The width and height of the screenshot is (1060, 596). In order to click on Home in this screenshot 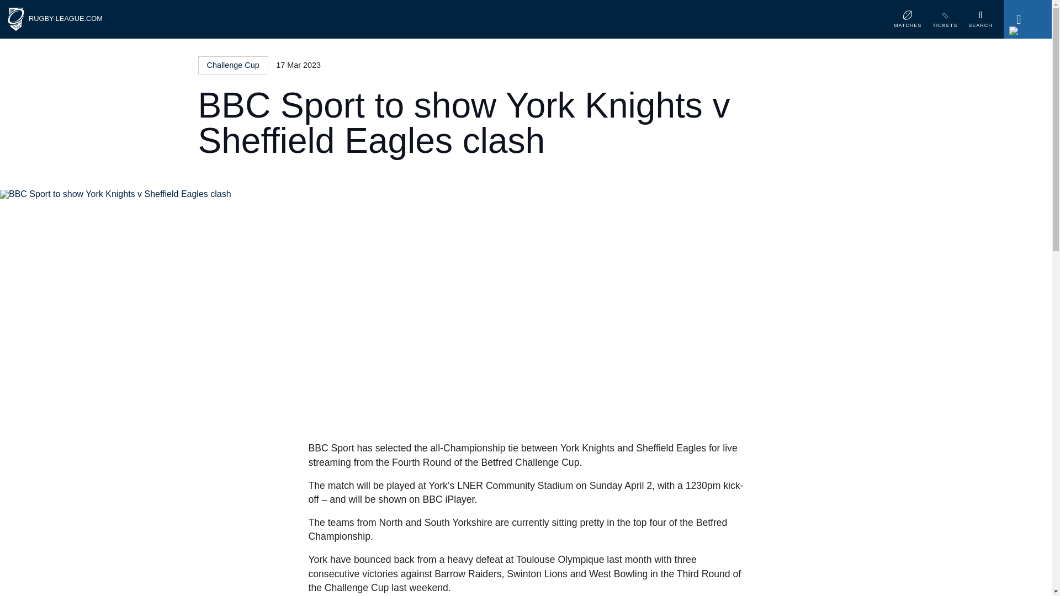, I will do `click(15, 19)`.